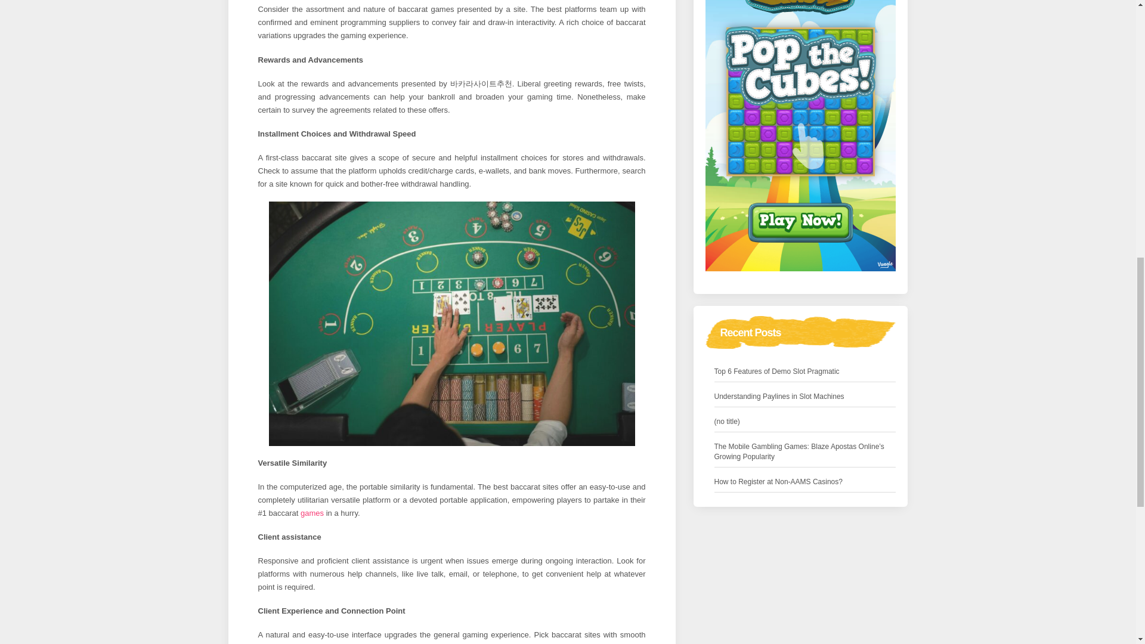 The height and width of the screenshot is (644, 1145). I want to click on Top 6 Features of Demo Slot Pragmatic, so click(776, 371).